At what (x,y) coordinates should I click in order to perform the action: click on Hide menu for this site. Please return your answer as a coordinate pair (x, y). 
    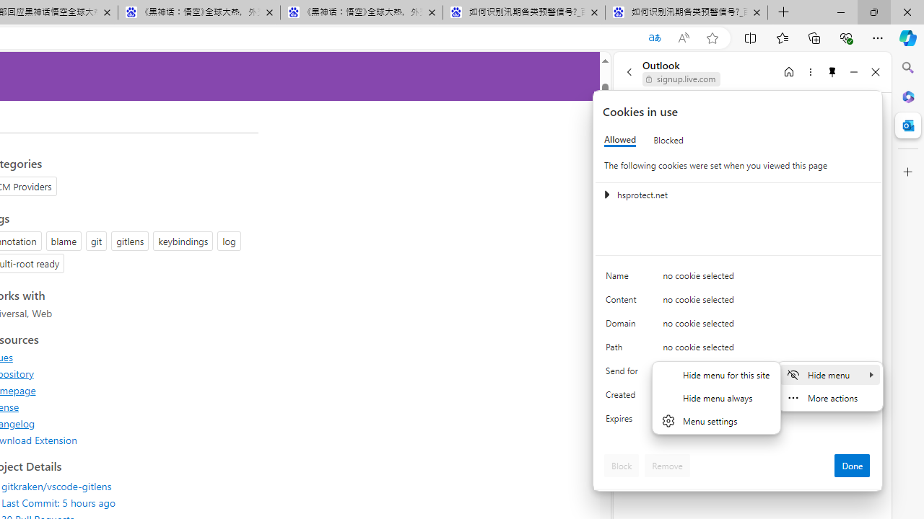
    Looking at the image, I should click on (716, 374).